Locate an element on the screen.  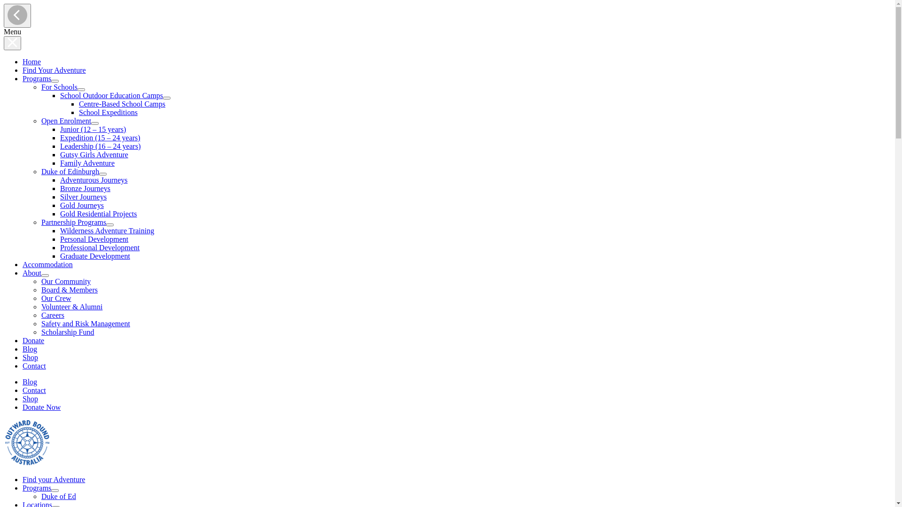
Open Enrolment is located at coordinates (70, 121).